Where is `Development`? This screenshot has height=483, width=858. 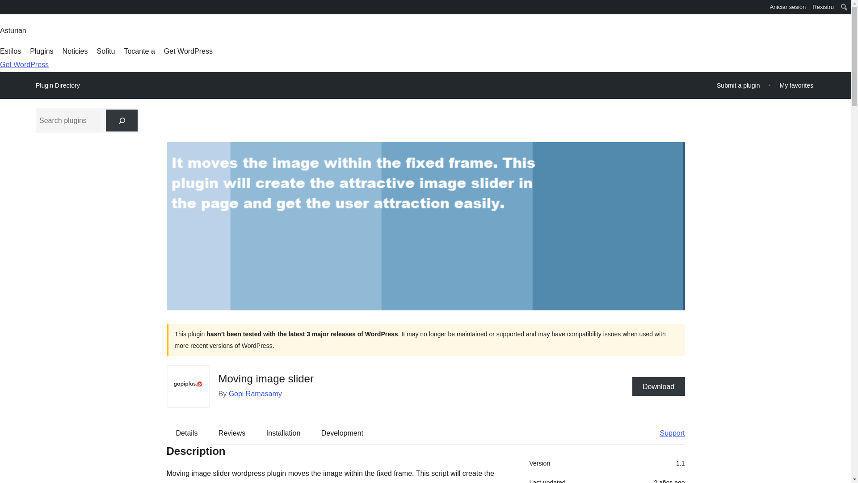 Development is located at coordinates (342, 432).